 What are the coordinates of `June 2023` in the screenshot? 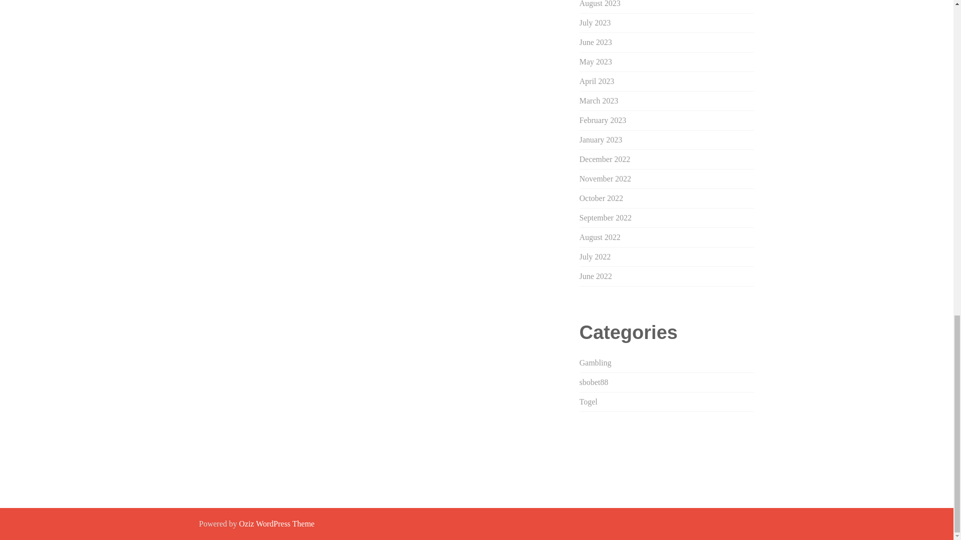 It's located at (596, 42).